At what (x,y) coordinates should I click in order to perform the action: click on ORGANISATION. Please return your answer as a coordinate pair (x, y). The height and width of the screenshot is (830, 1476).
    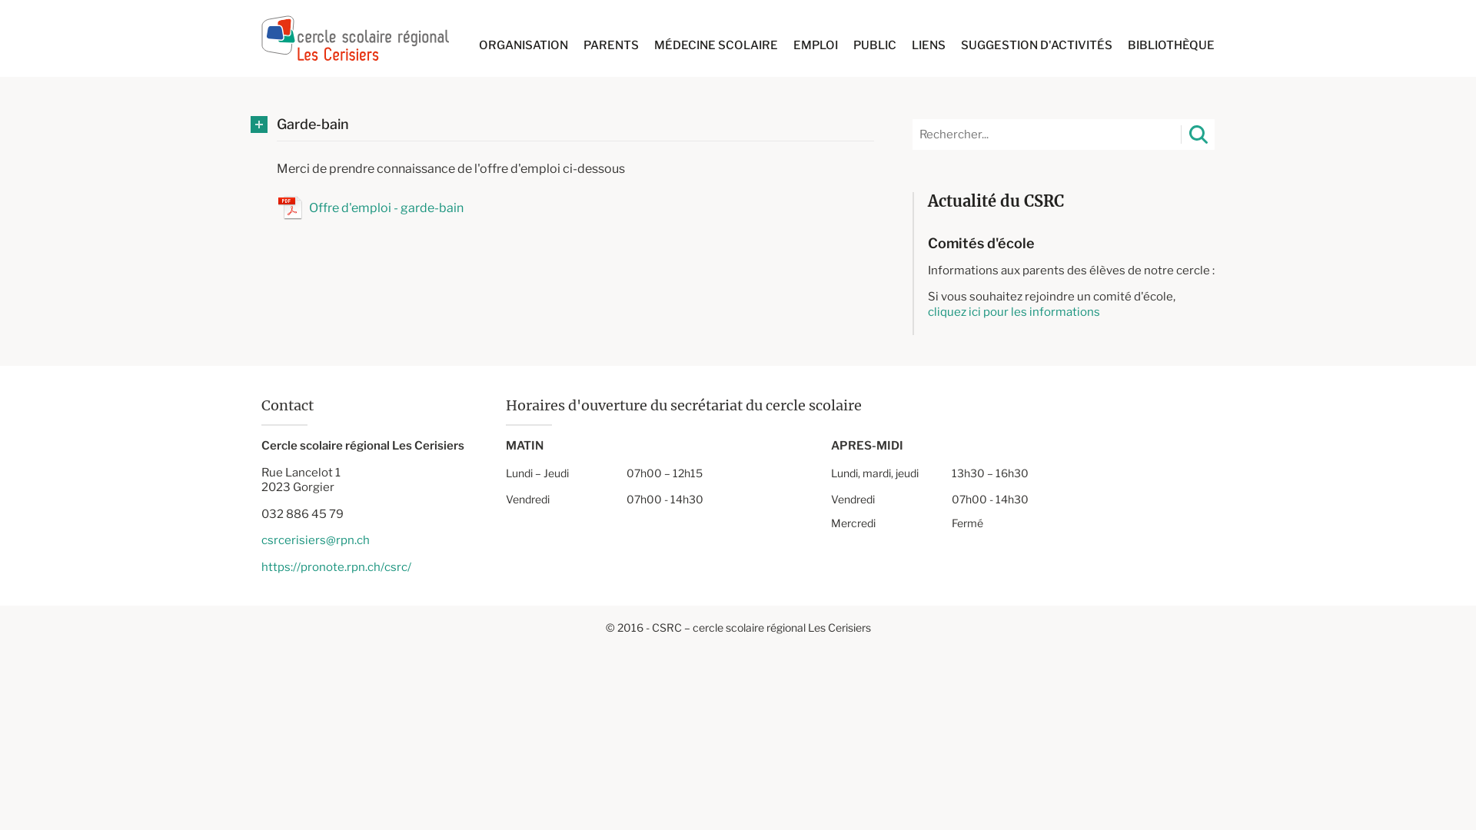
    Looking at the image, I should click on (524, 46).